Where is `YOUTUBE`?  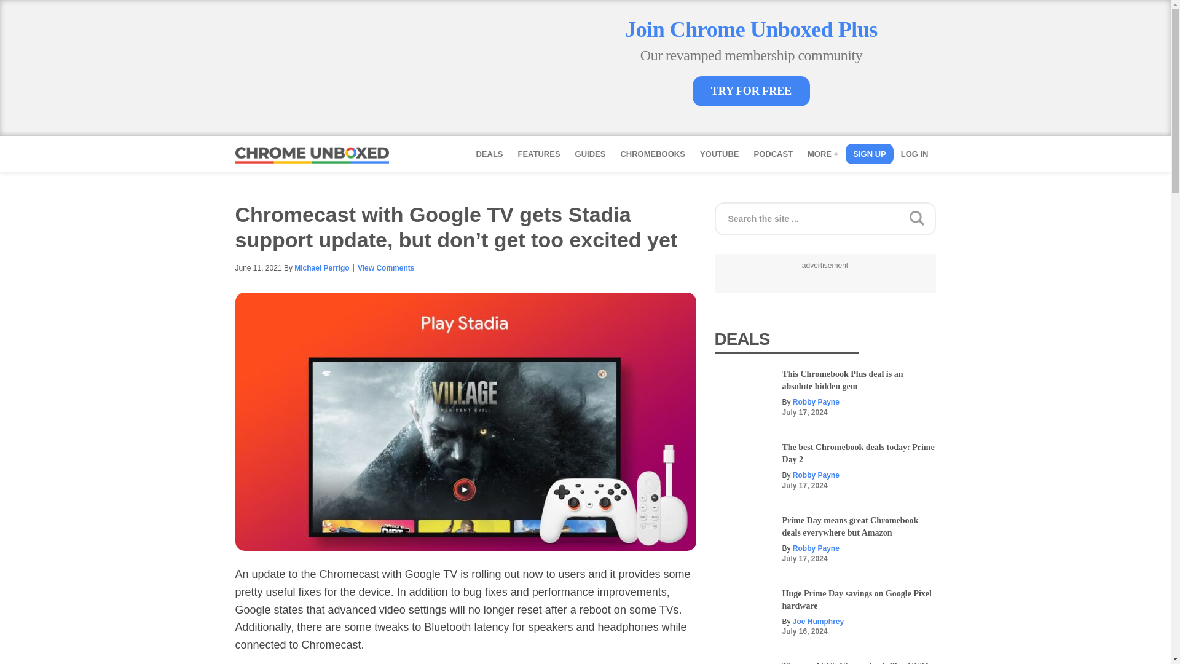
YOUTUBE is located at coordinates (720, 154).